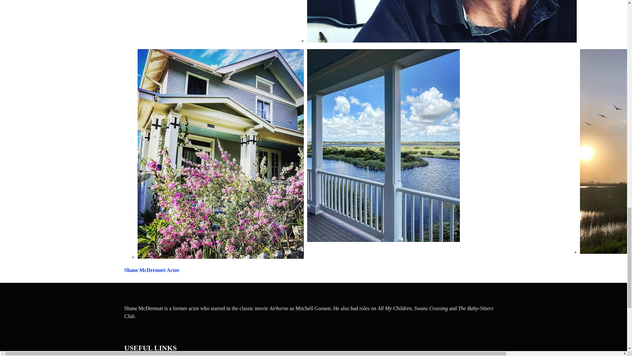 The height and width of the screenshot is (356, 632). Describe the element at coordinates (152, 270) in the screenshot. I see `Shane McDermott Actor` at that location.